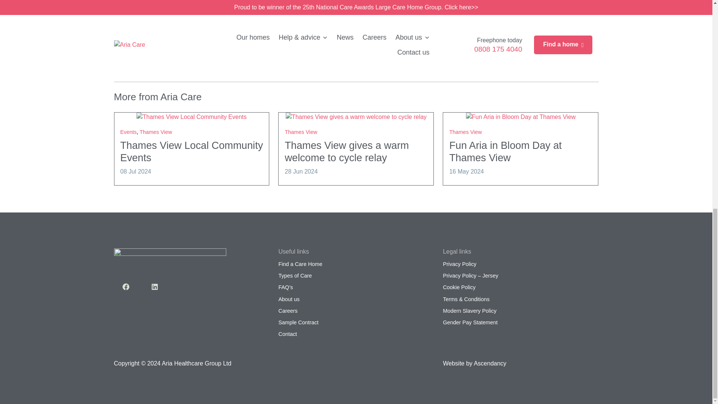  Describe the element at coordinates (126, 287) in the screenshot. I see `Facebook` at that location.